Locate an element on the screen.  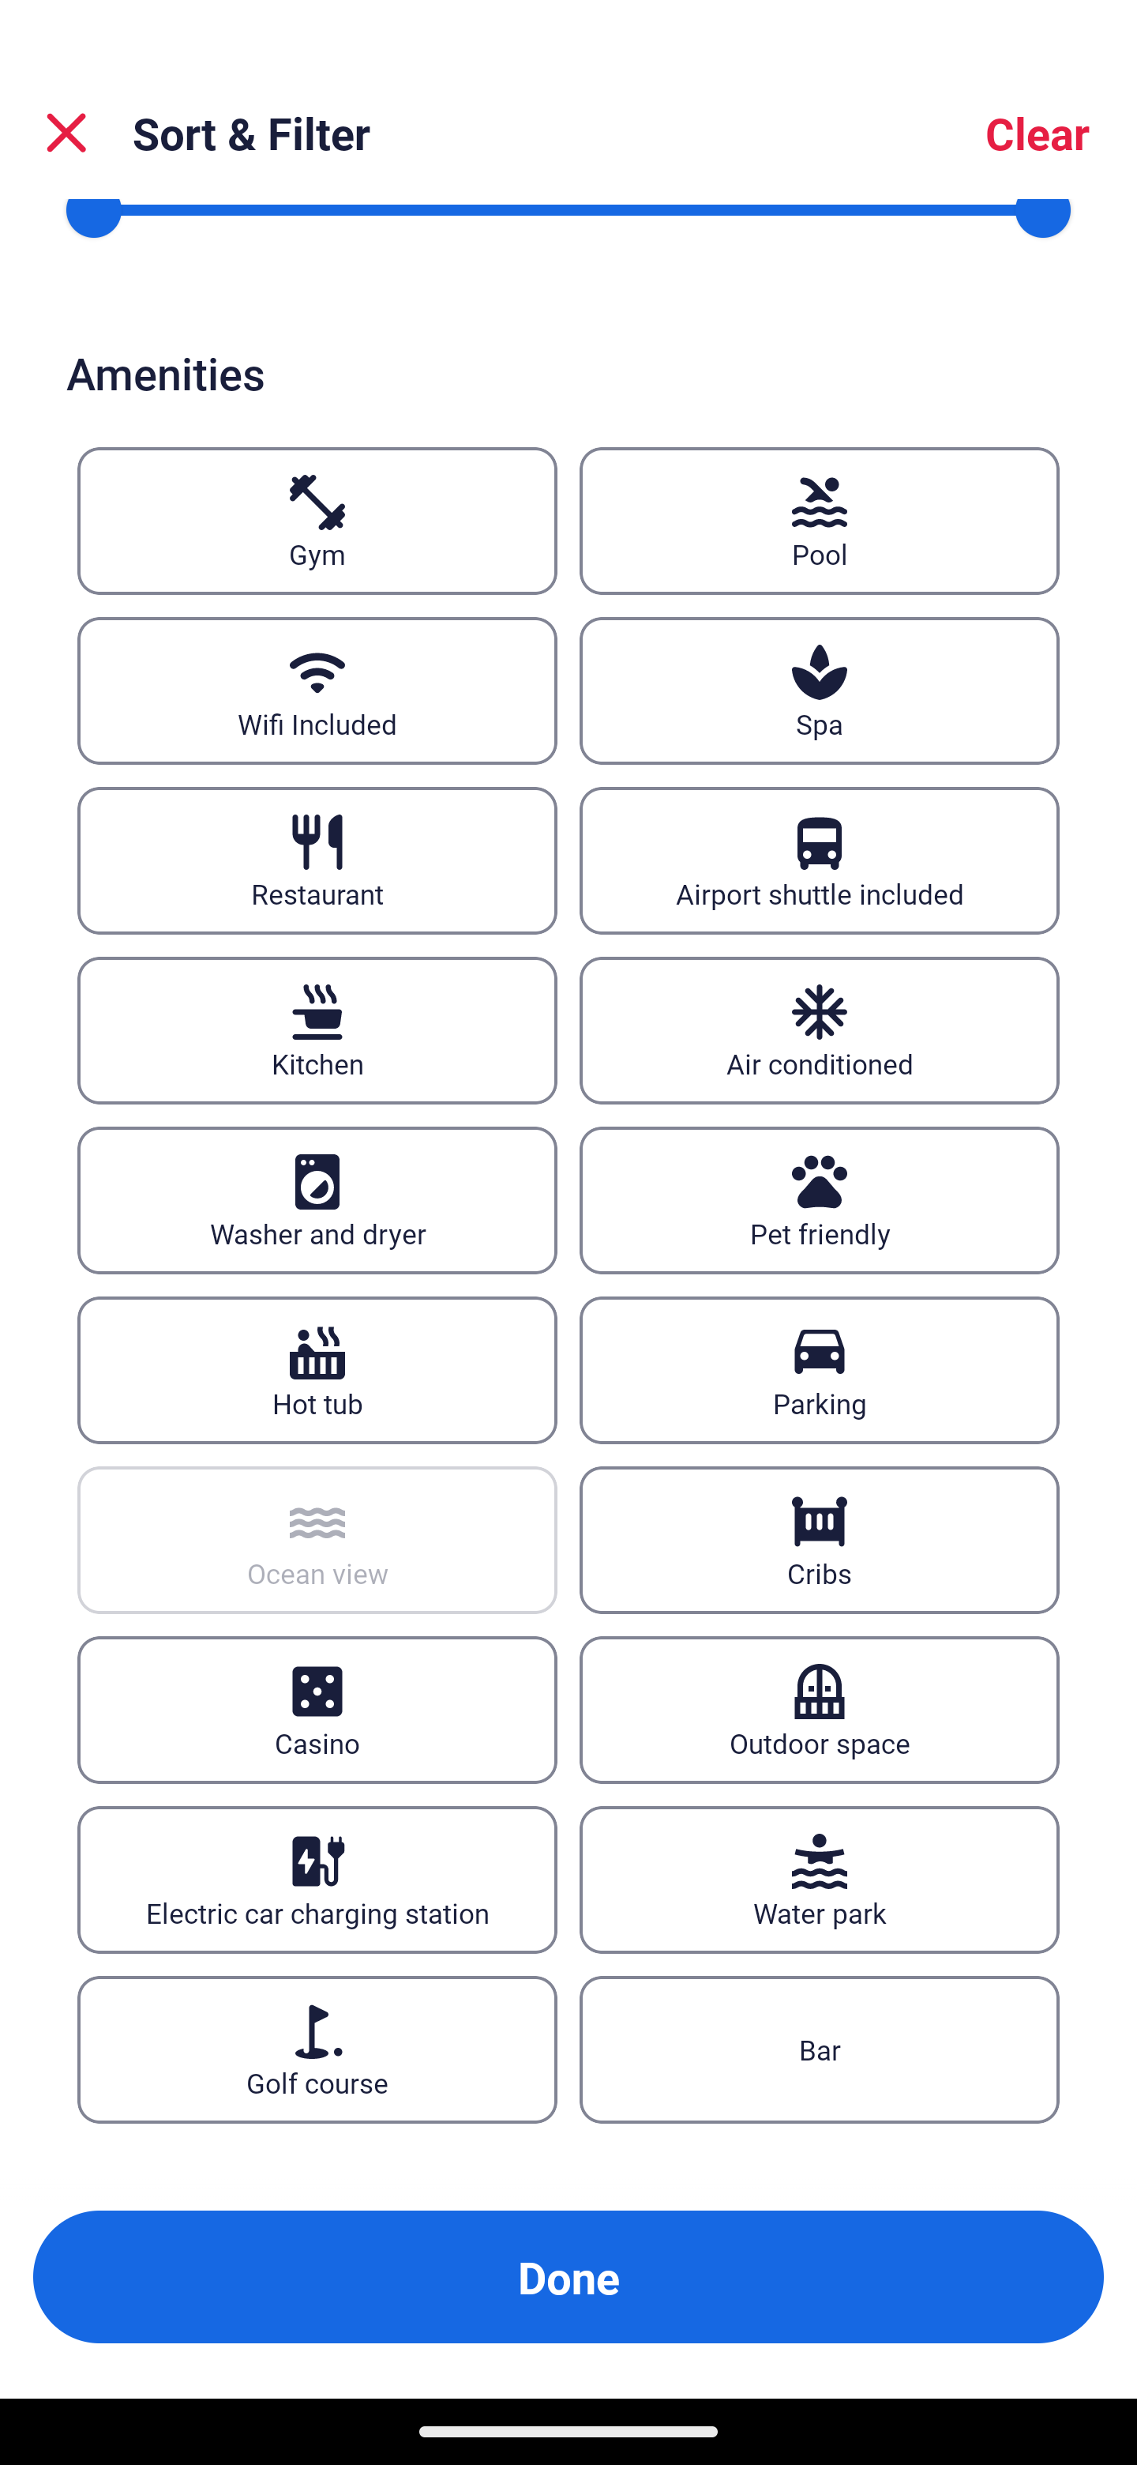
Cribs is located at coordinates (820, 1541).